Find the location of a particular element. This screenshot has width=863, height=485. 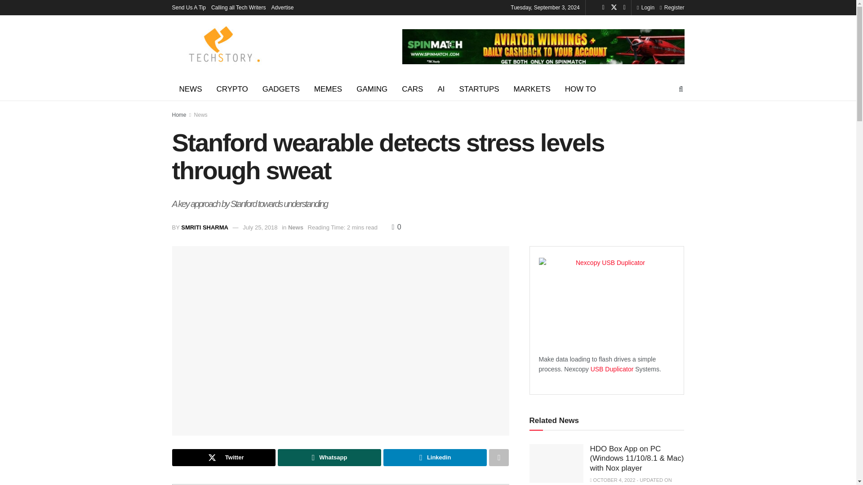

GAMING is located at coordinates (372, 89).